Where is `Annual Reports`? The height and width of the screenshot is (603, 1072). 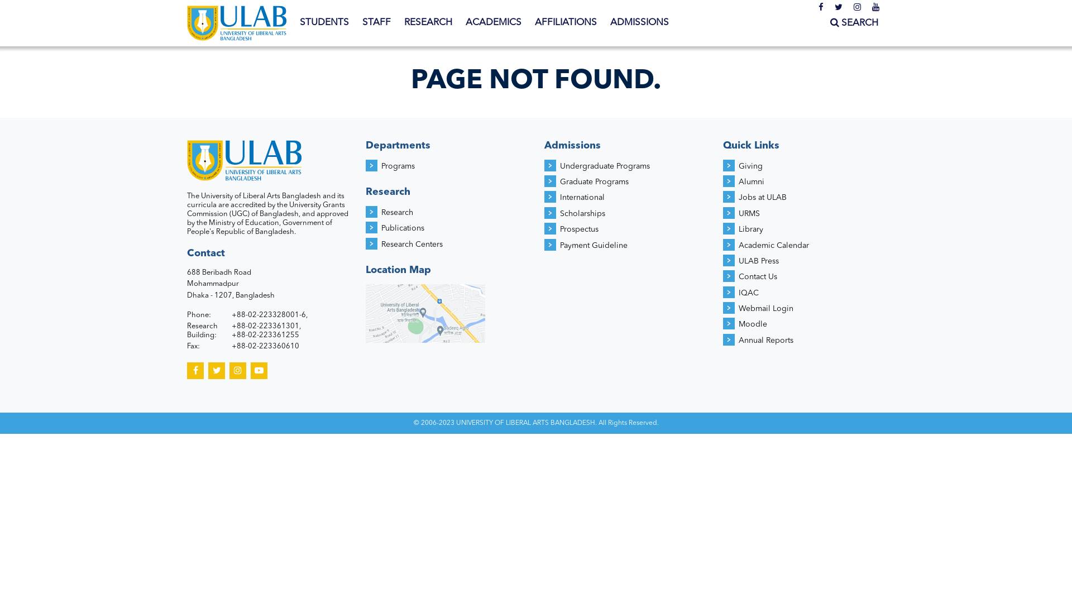 Annual Reports is located at coordinates (766, 341).